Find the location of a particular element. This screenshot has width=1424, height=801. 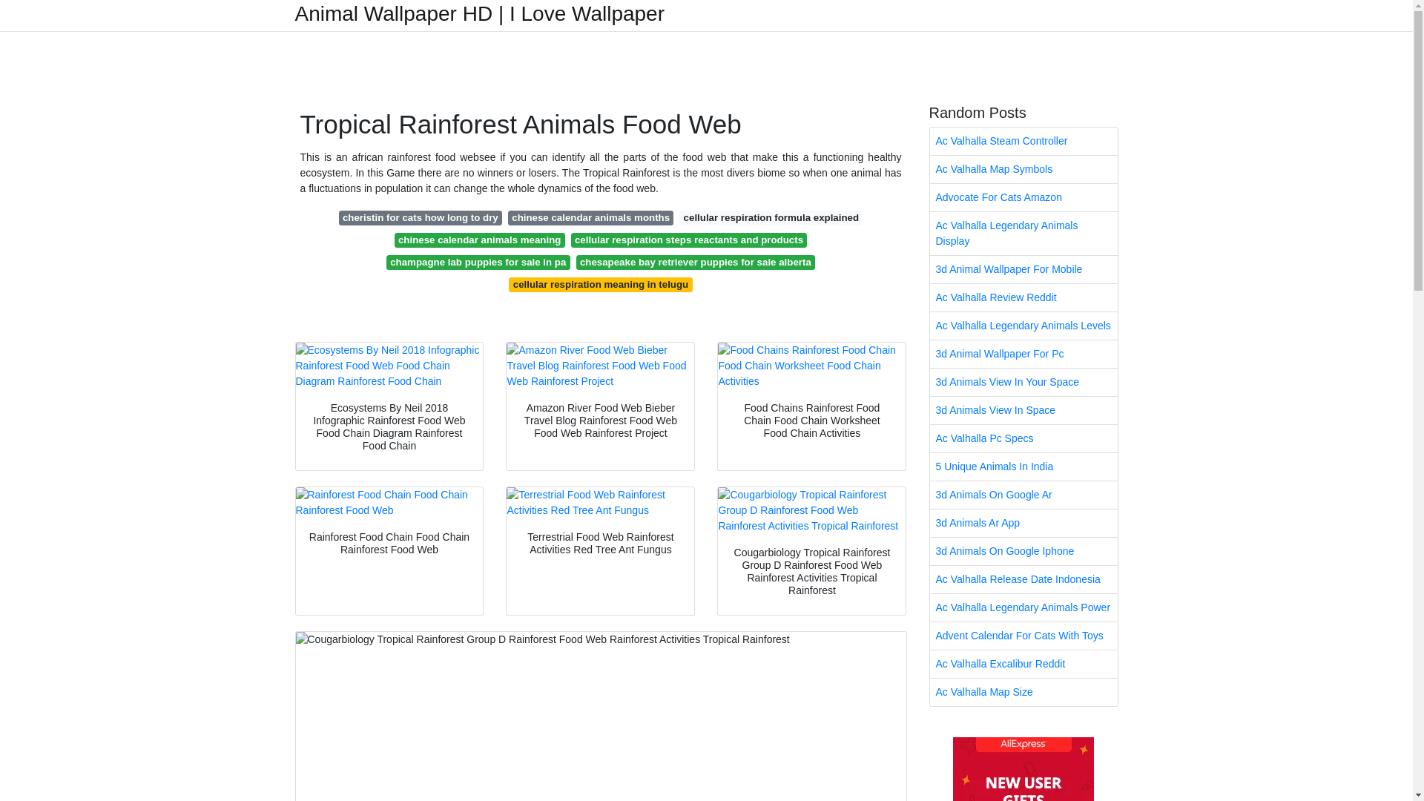

cheristin for cats how long to dry is located at coordinates (420, 218).